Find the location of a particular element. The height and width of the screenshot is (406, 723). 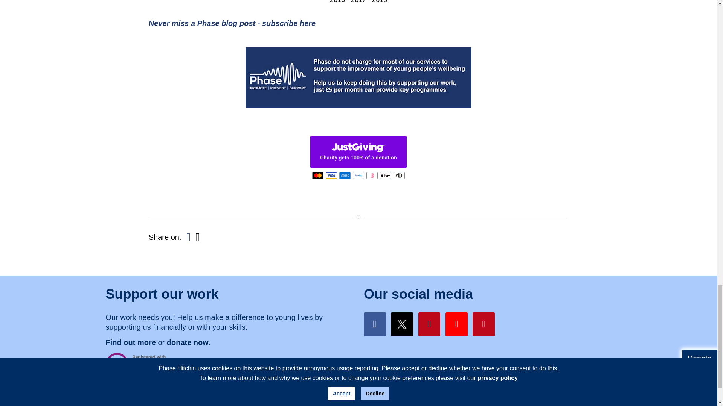

subscribe here is located at coordinates (288, 23).